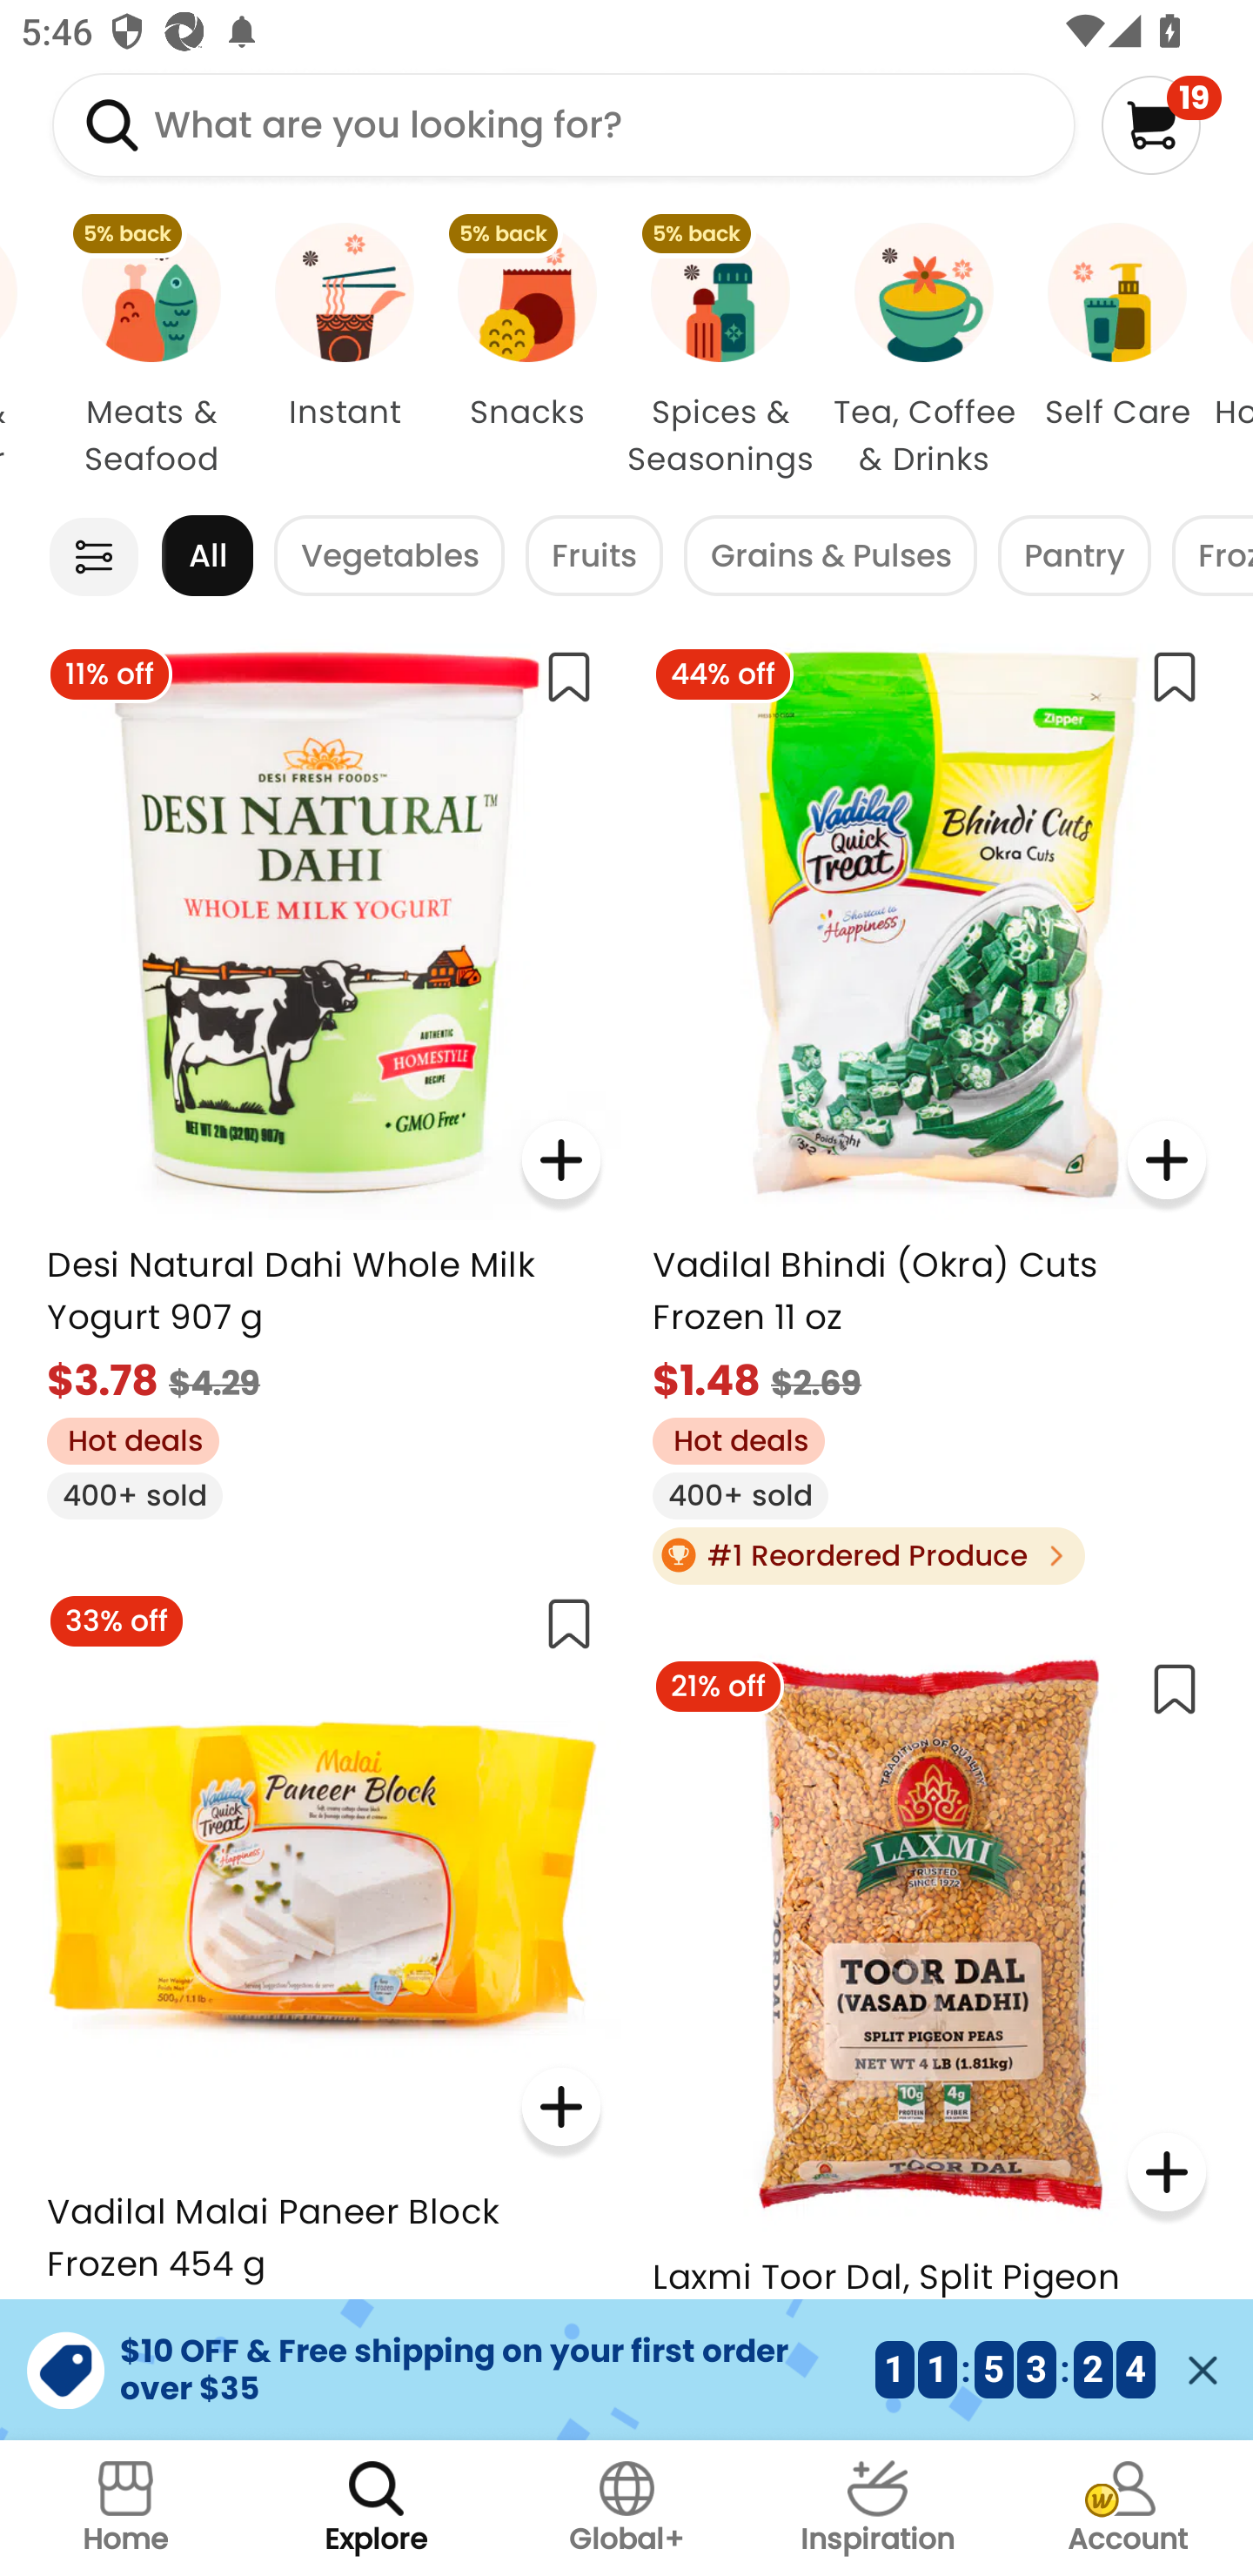  What do you see at coordinates (1128, 2508) in the screenshot?
I see `Account` at bounding box center [1128, 2508].